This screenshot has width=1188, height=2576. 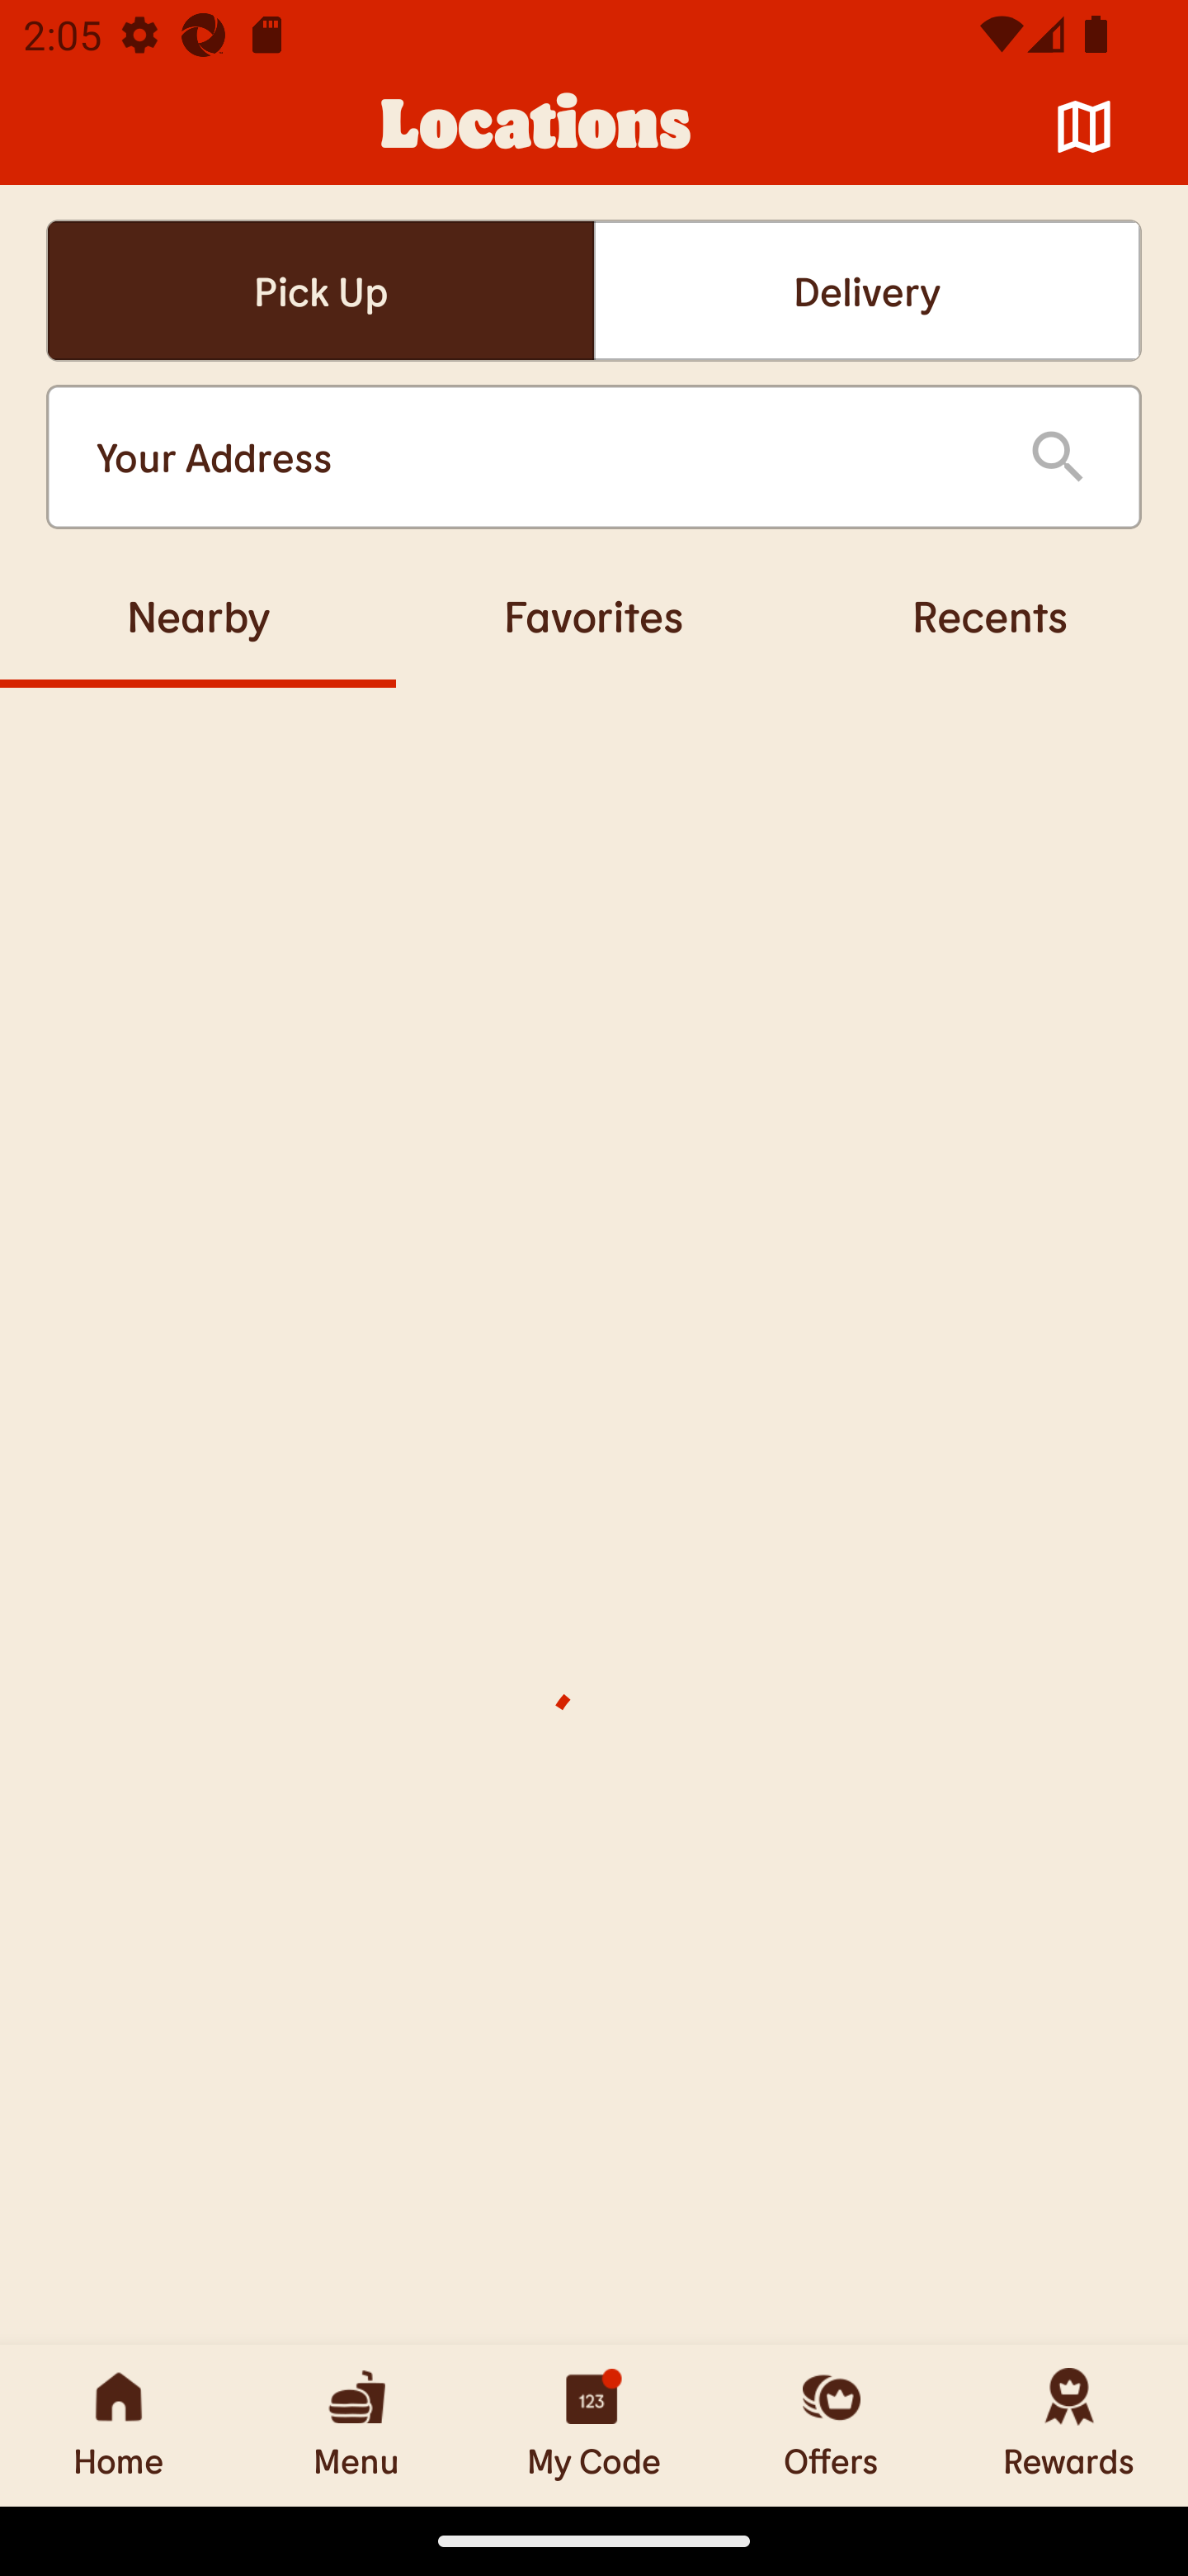 What do you see at coordinates (1084, 127) in the screenshot?
I see `Map 󰦂` at bounding box center [1084, 127].